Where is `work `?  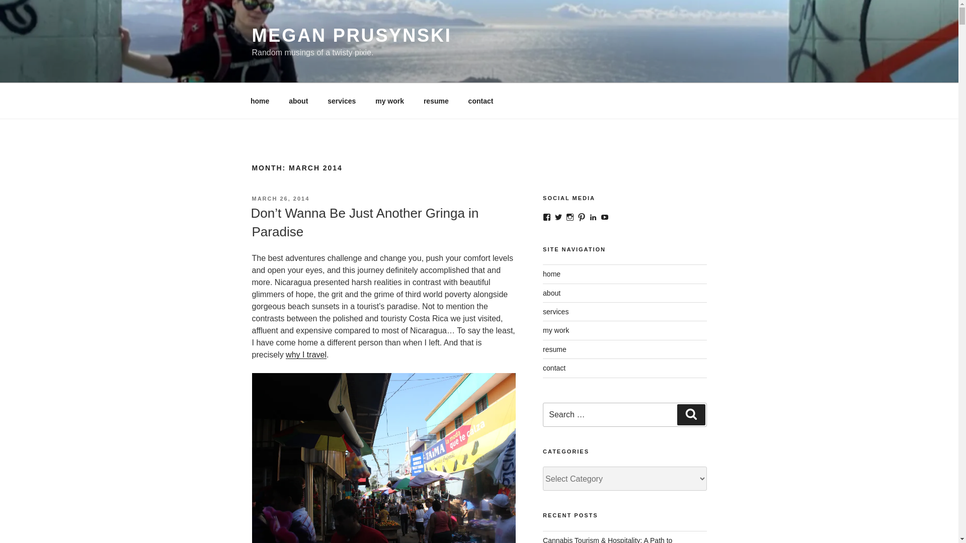 work  is located at coordinates (390, 101).